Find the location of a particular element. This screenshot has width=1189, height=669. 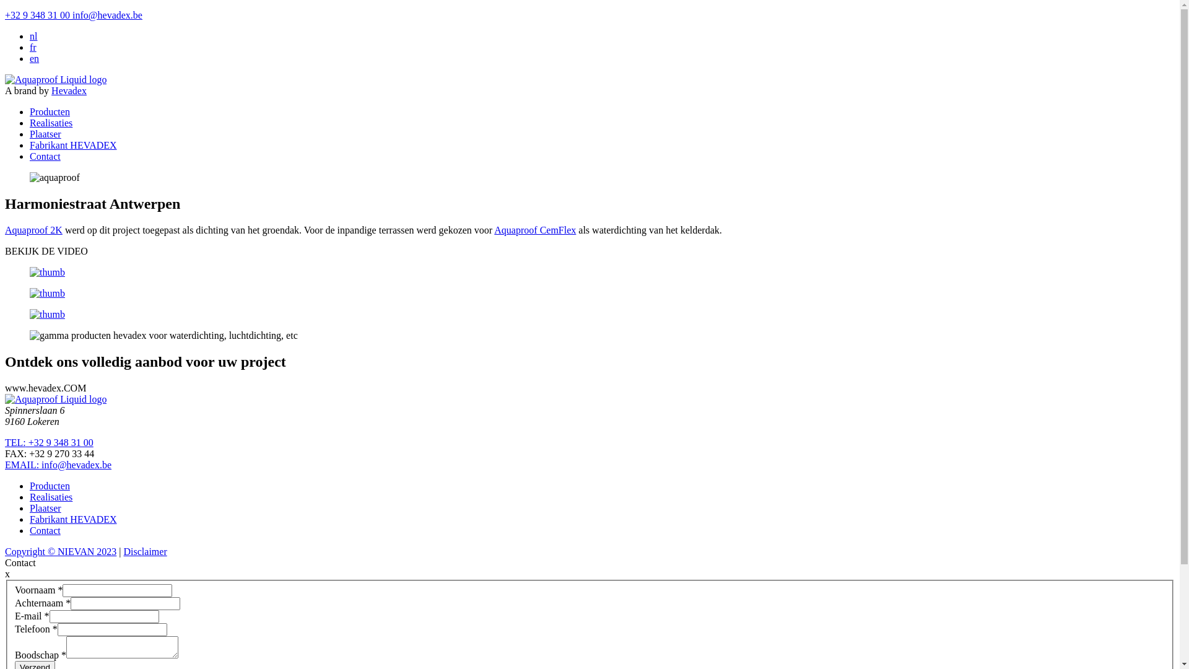

Fabrikant HEVADEX is located at coordinates (73, 145).